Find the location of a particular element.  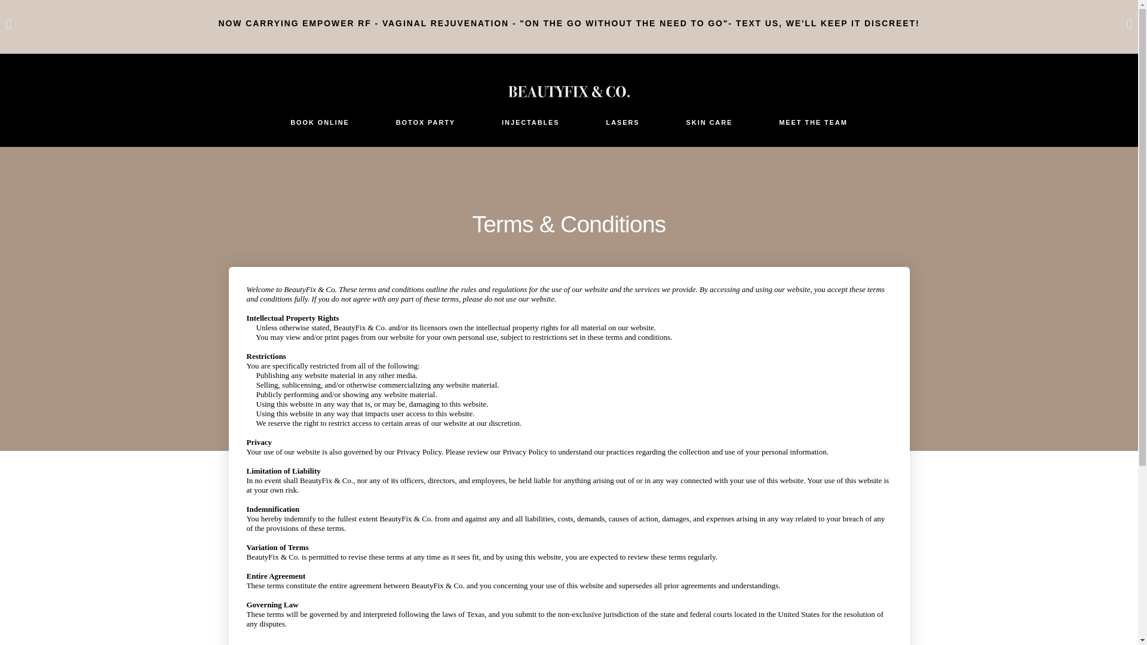

SKIN CARE is located at coordinates (709, 123).